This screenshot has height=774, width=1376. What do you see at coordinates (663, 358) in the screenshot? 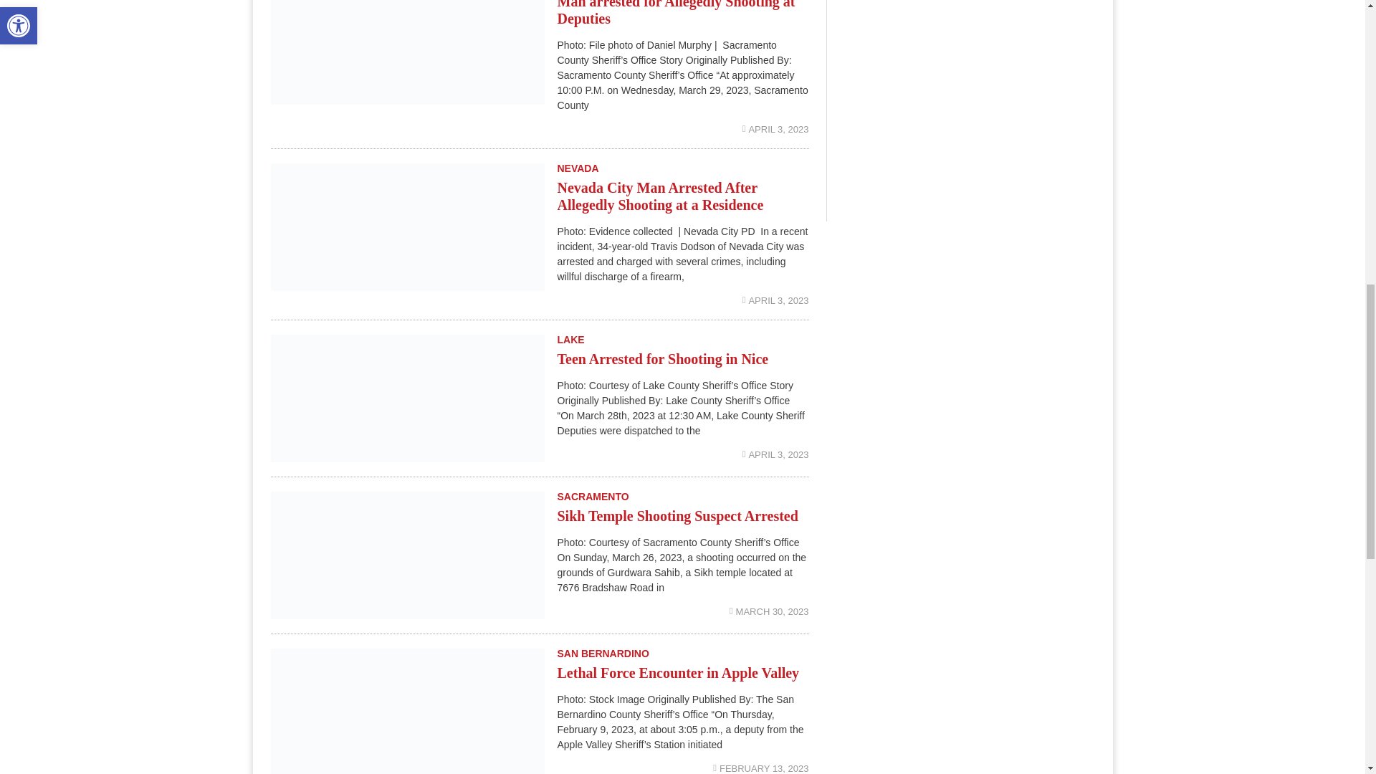
I see `Teen Arrested for Shooting in Nice` at bounding box center [663, 358].